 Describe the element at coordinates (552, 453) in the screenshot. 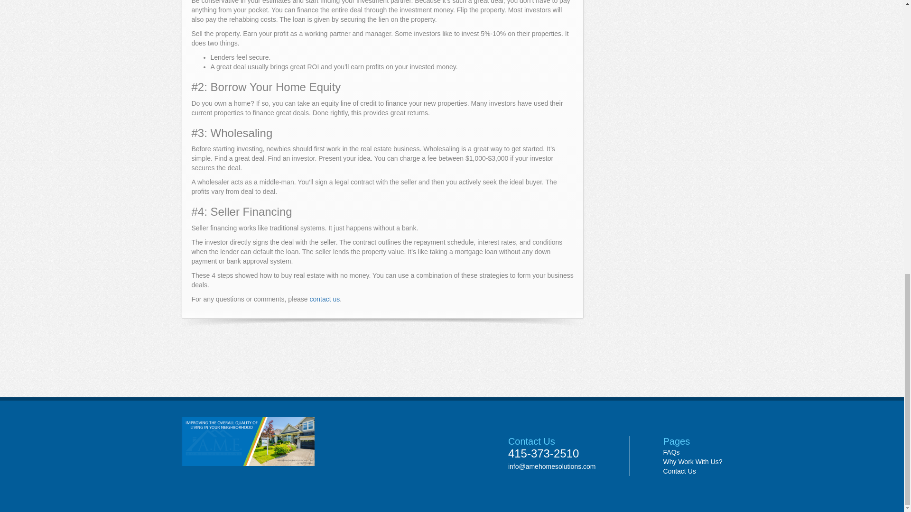

I see `415-373-2510` at that location.